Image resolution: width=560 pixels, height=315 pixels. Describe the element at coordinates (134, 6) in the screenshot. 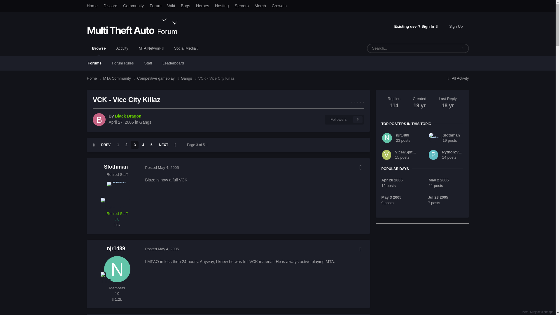

I see `Community` at that location.